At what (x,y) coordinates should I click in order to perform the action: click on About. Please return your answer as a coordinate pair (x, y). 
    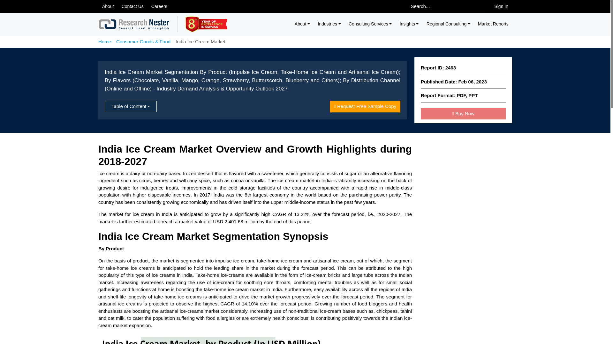
    Looking at the image, I should click on (108, 6).